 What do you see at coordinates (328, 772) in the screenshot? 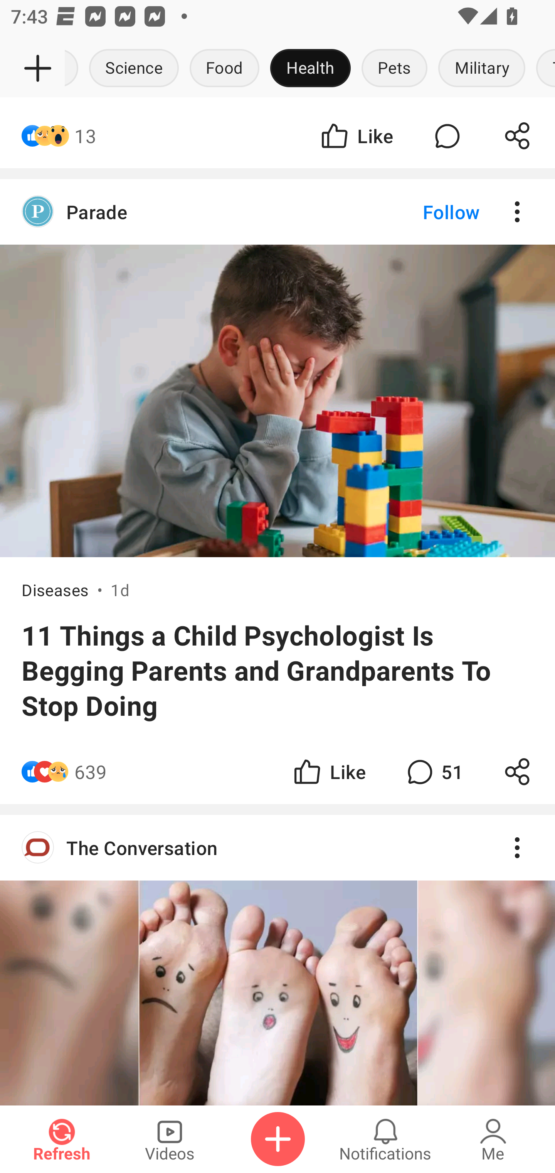
I see `Like` at bounding box center [328, 772].